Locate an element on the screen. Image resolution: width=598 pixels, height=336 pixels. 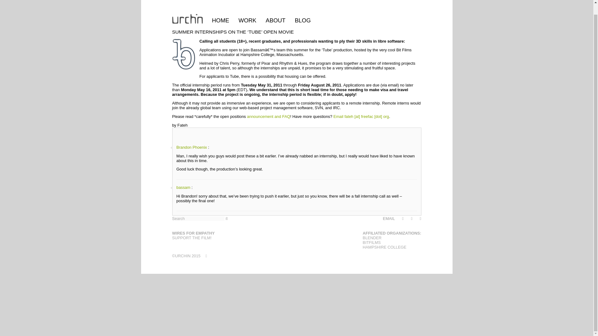
Brandon Phoenix is located at coordinates (192, 147).